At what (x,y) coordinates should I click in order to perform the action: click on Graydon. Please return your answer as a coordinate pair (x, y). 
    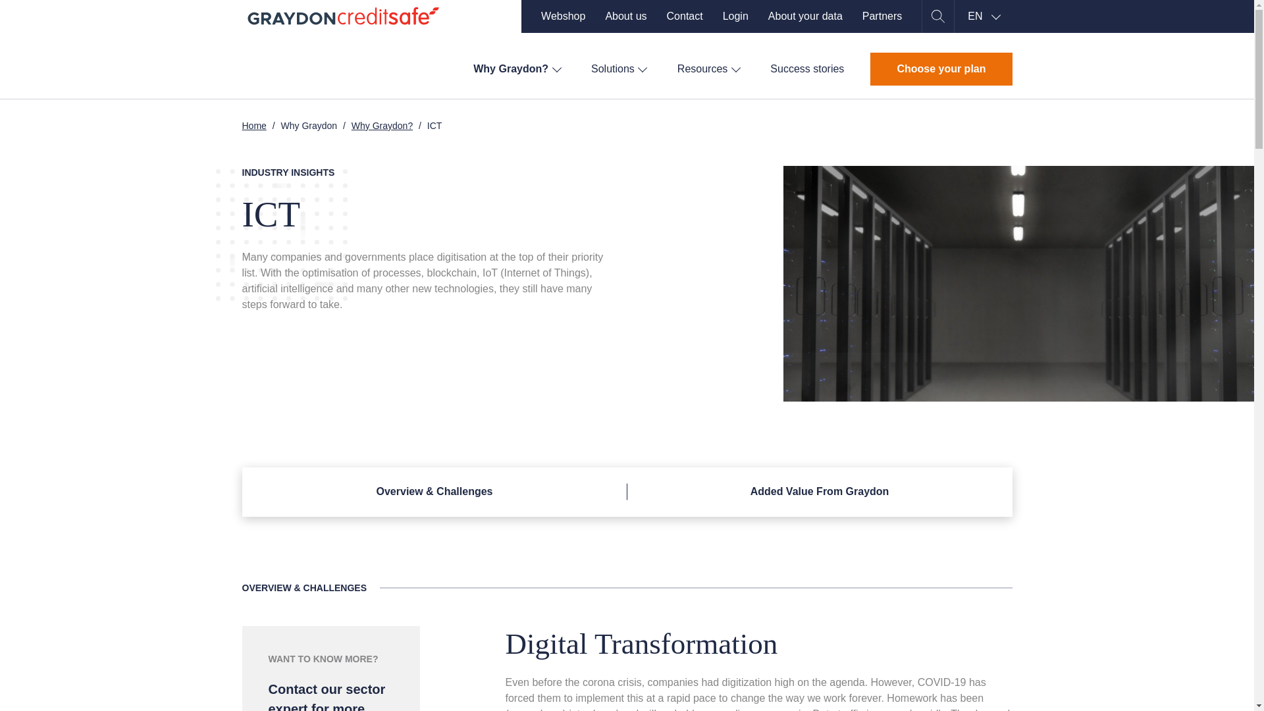
    Looking at the image, I should click on (344, 16).